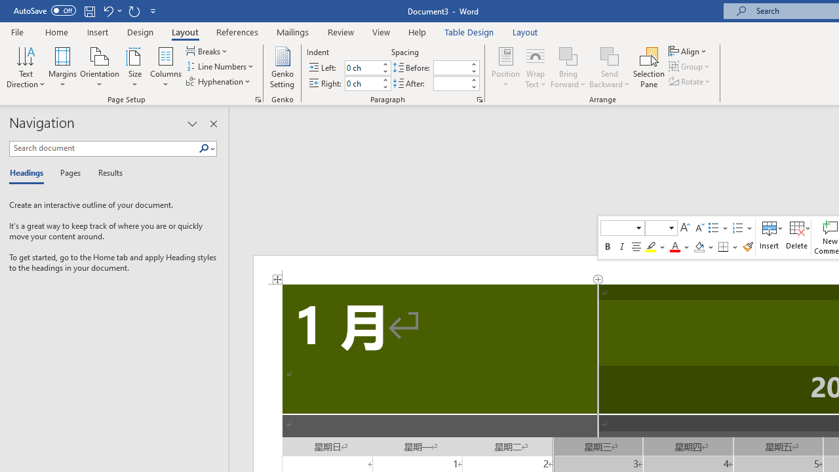  What do you see at coordinates (506, 67) in the screenshot?
I see `Position` at bounding box center [506, 67].